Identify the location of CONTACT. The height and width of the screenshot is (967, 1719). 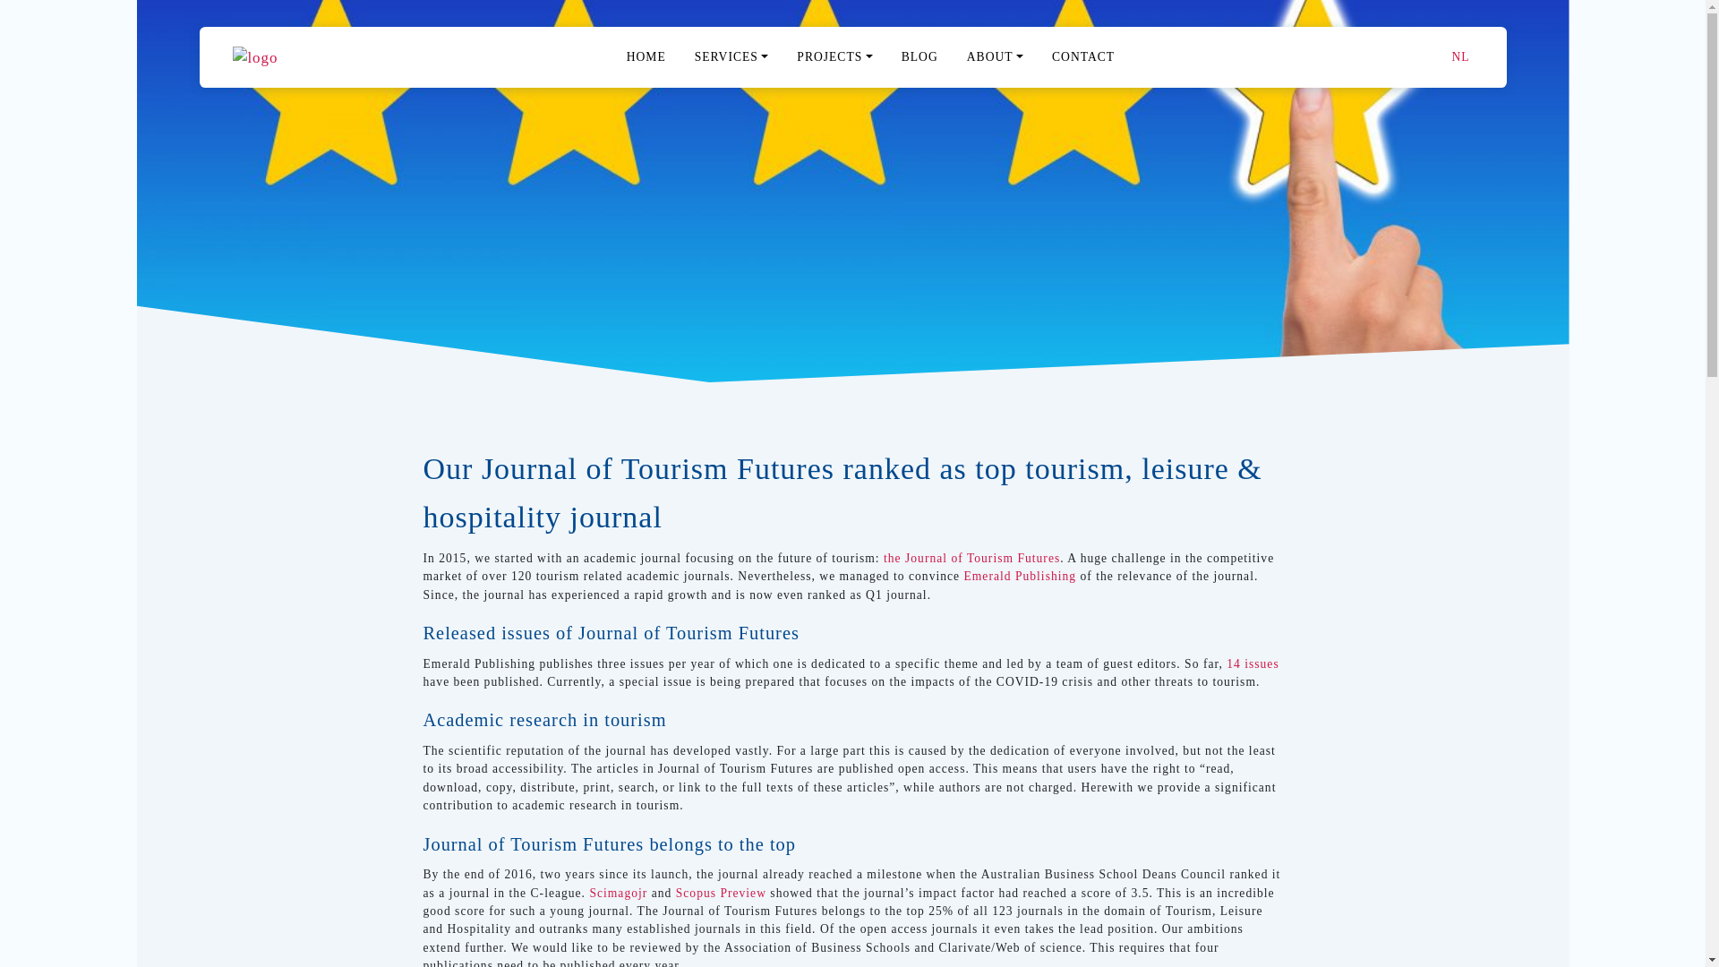
(1083, 57).